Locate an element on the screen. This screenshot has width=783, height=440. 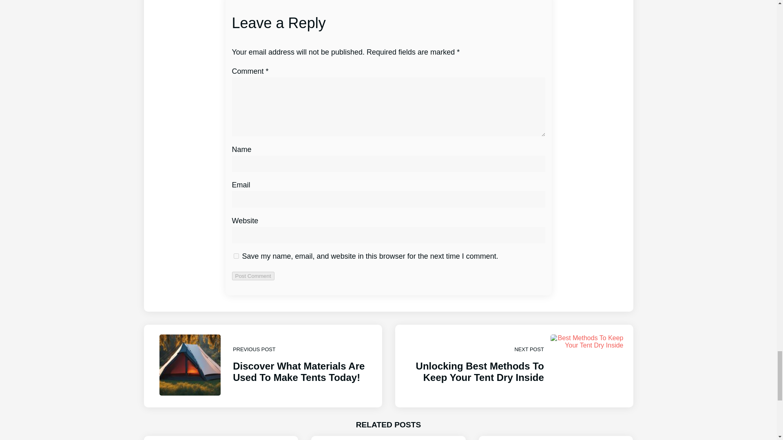
yes is located at coordinates (236, 256).